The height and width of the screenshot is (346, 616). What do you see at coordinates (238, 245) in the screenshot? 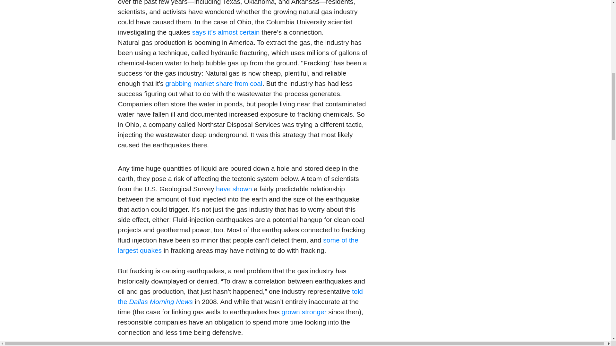
I see `some of the largest quakes` at bounding box center [238, 245].